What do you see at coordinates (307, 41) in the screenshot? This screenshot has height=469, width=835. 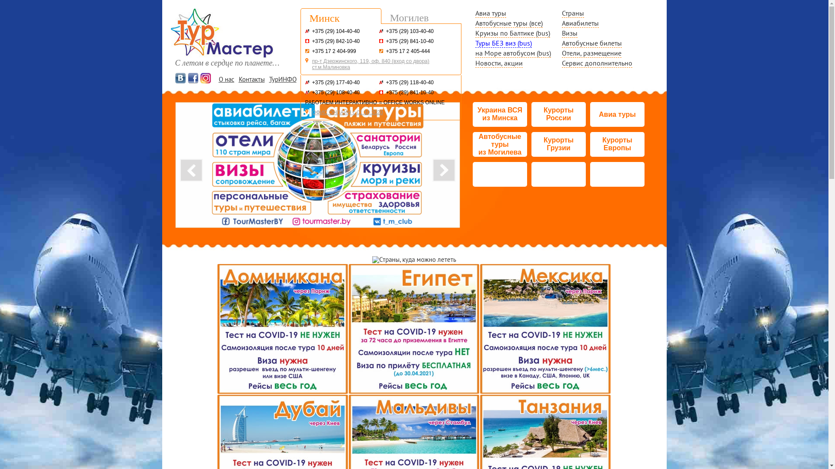 I see `MTS` at bounding box center [307, 41].